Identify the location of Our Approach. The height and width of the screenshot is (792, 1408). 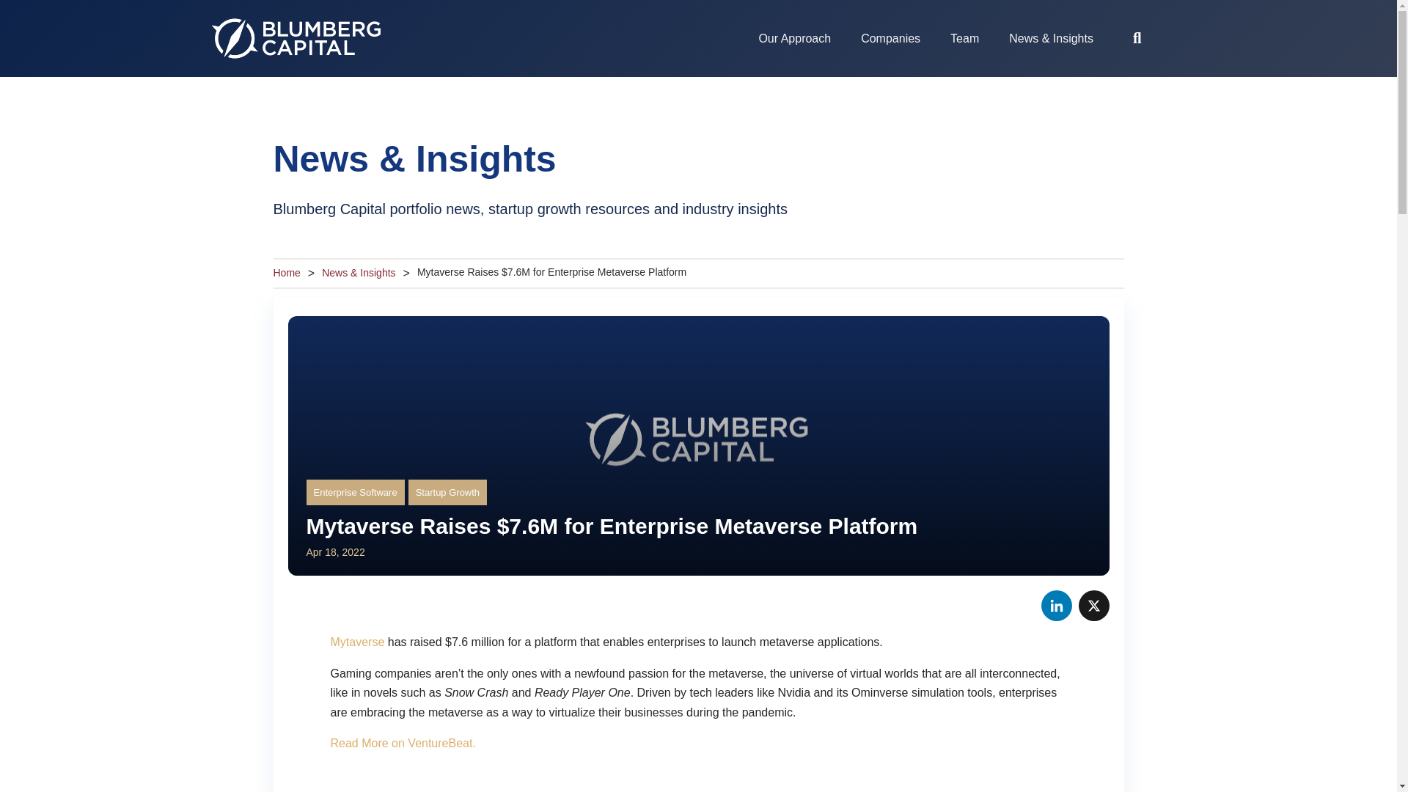
(794, 38).